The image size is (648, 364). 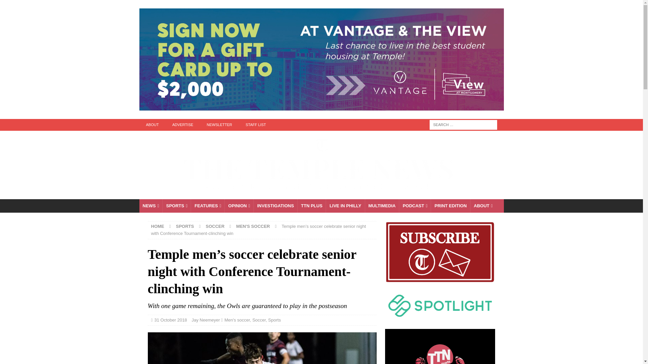 What do you see at coordinates (25, 5) in the screenshot?
I see `Search` at bounding box center [25, 5].